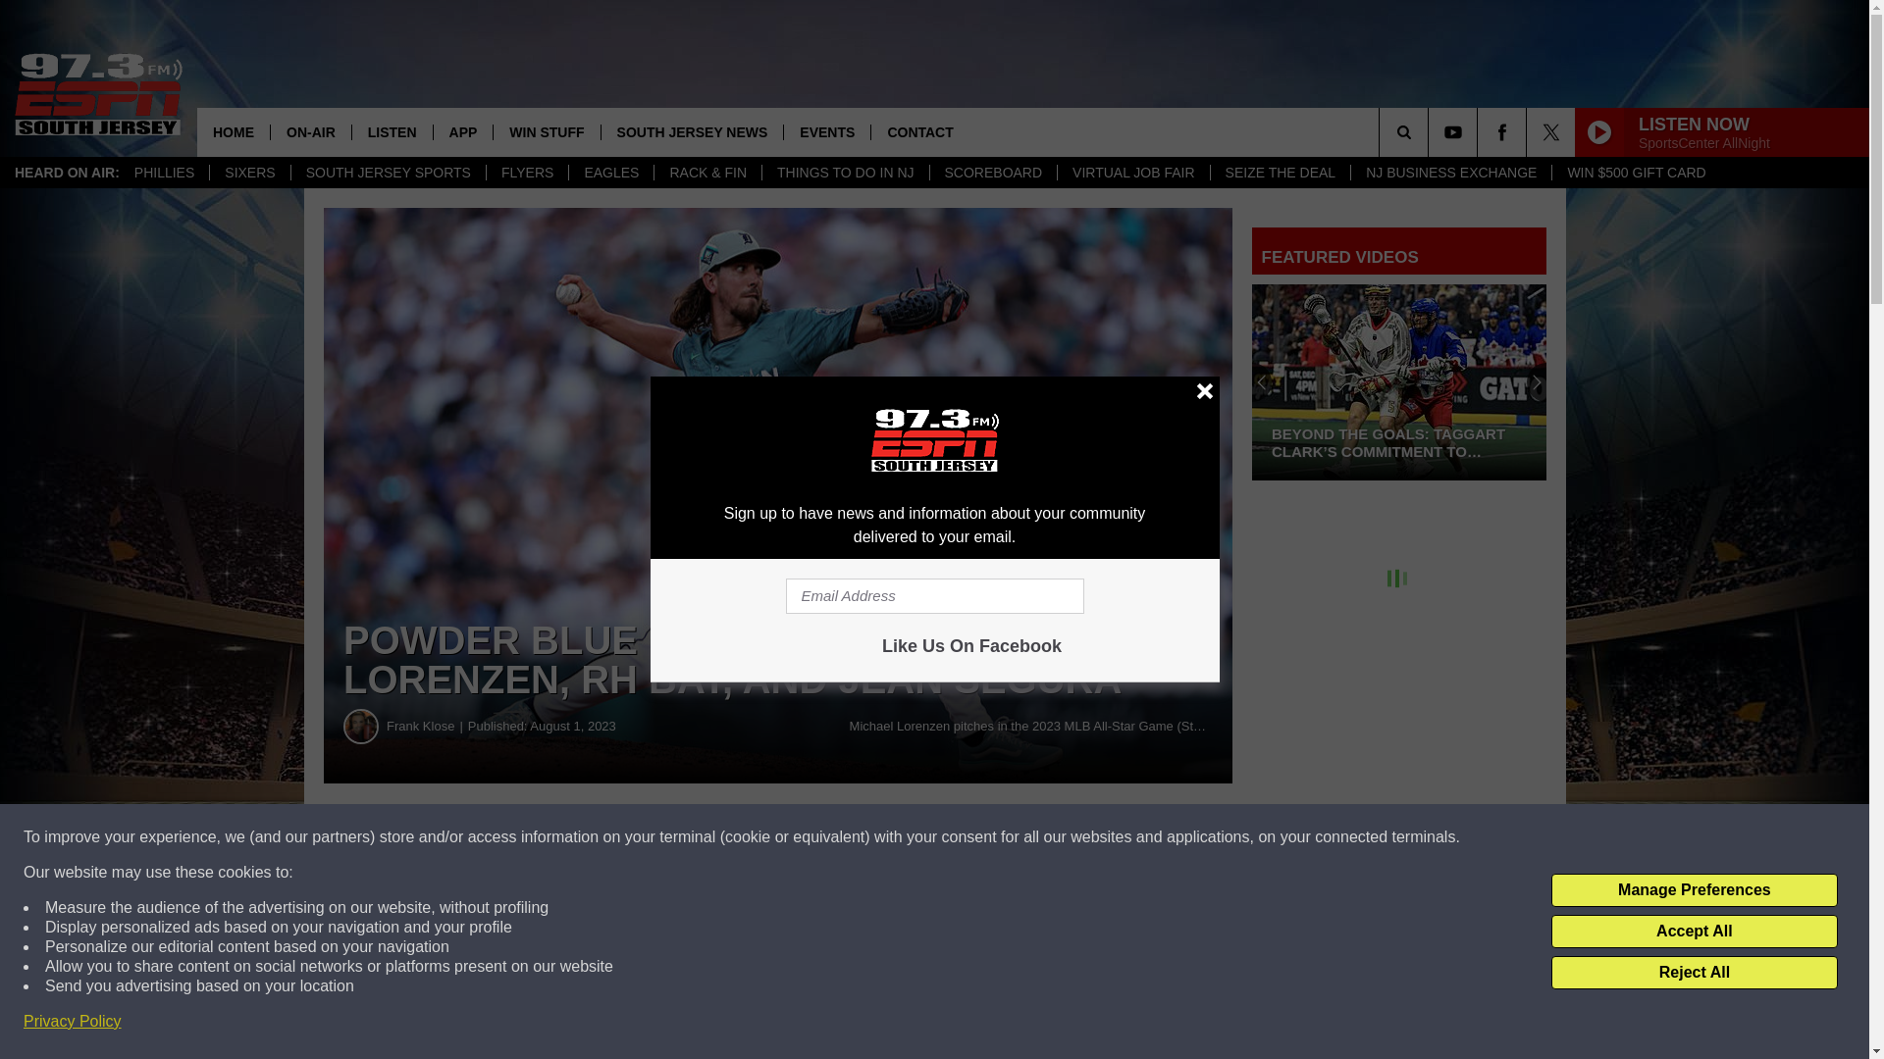 Image resolution: width=1884 pixels, height=1059 pixels. I want to click on SOUTH JERSEY SPORTS, so click(388, 173).